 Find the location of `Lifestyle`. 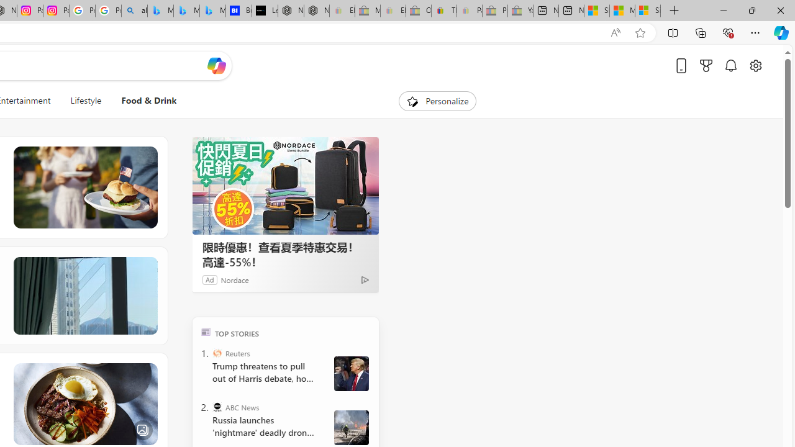

Lifestyle is located at coordinates (86, 101).